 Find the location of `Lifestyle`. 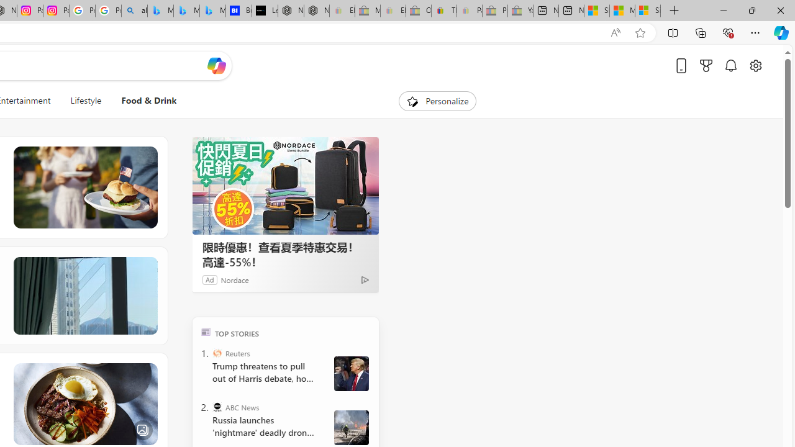

Lifestyle is located at coordinates (86, 101).